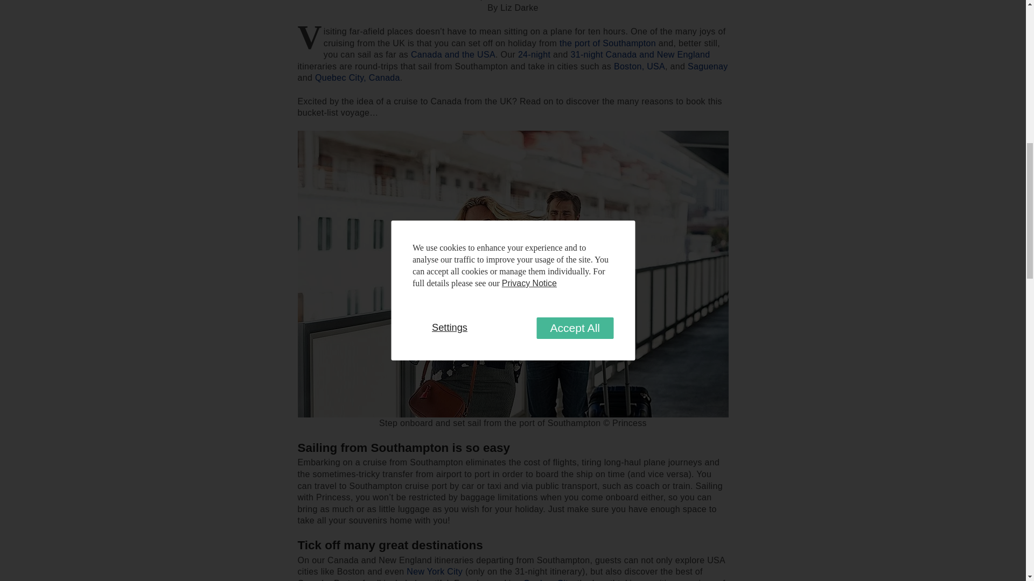 This screenshot has width=1034, height=581. Describe the element at coordinates (452, 54) in the screenshot. I see `Canada and the USA` at that location.